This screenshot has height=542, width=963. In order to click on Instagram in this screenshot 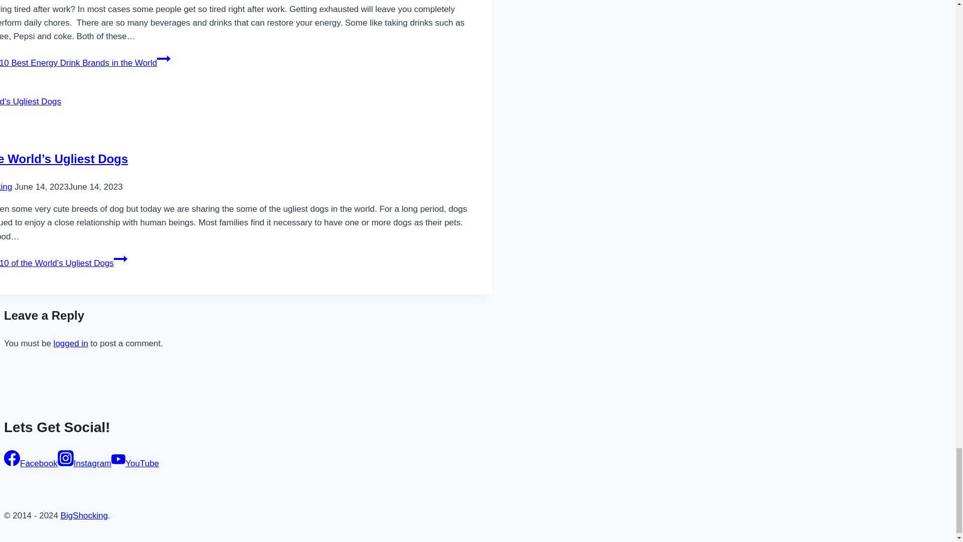, I will do `click(66, 458)`.